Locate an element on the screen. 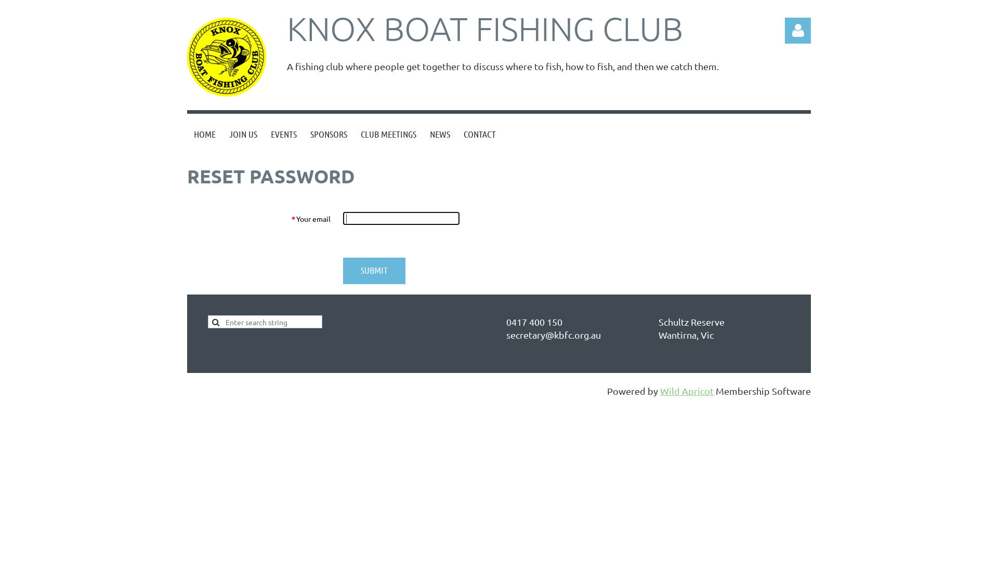  NEWS is located at coordinates (440, 134).